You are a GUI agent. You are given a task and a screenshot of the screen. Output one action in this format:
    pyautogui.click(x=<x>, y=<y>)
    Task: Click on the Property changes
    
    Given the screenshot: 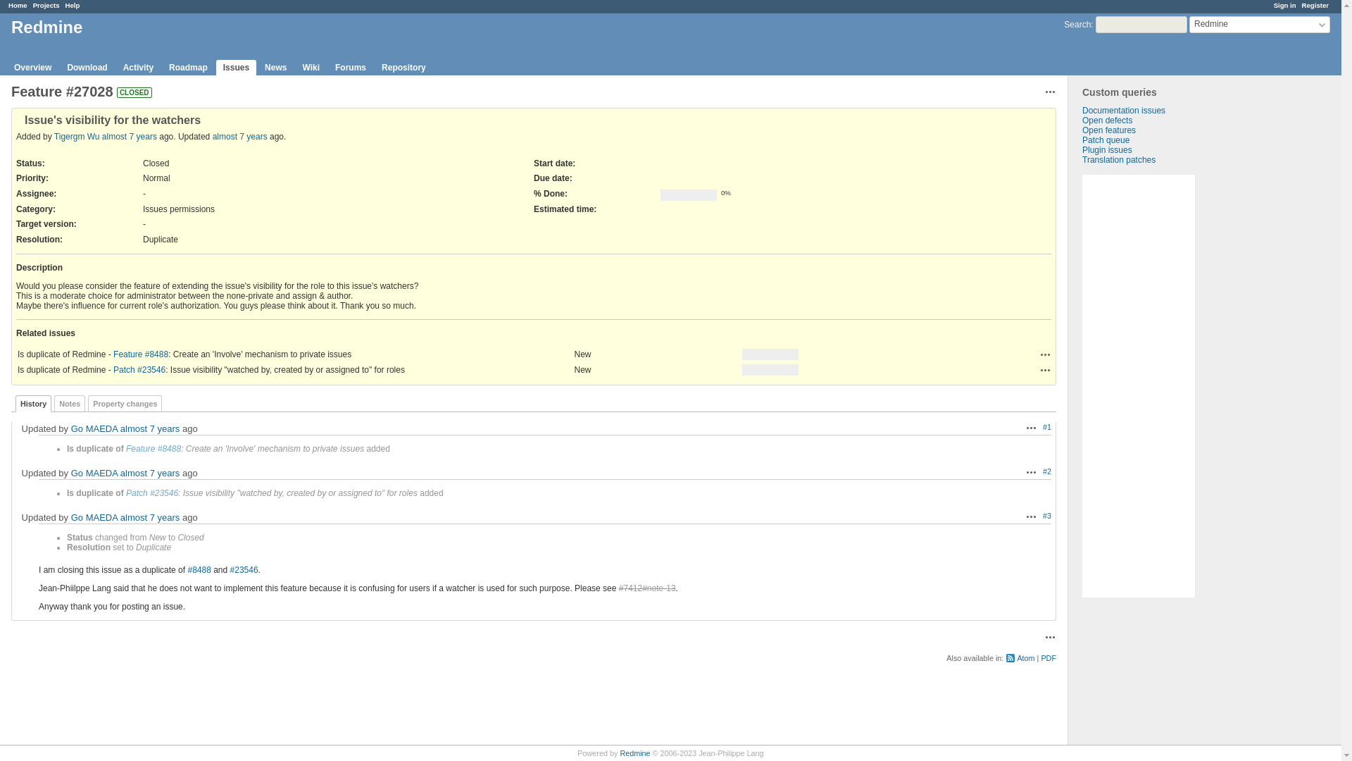 What is the action you would take?
    pyautogui.click(x=125, y=403)
    